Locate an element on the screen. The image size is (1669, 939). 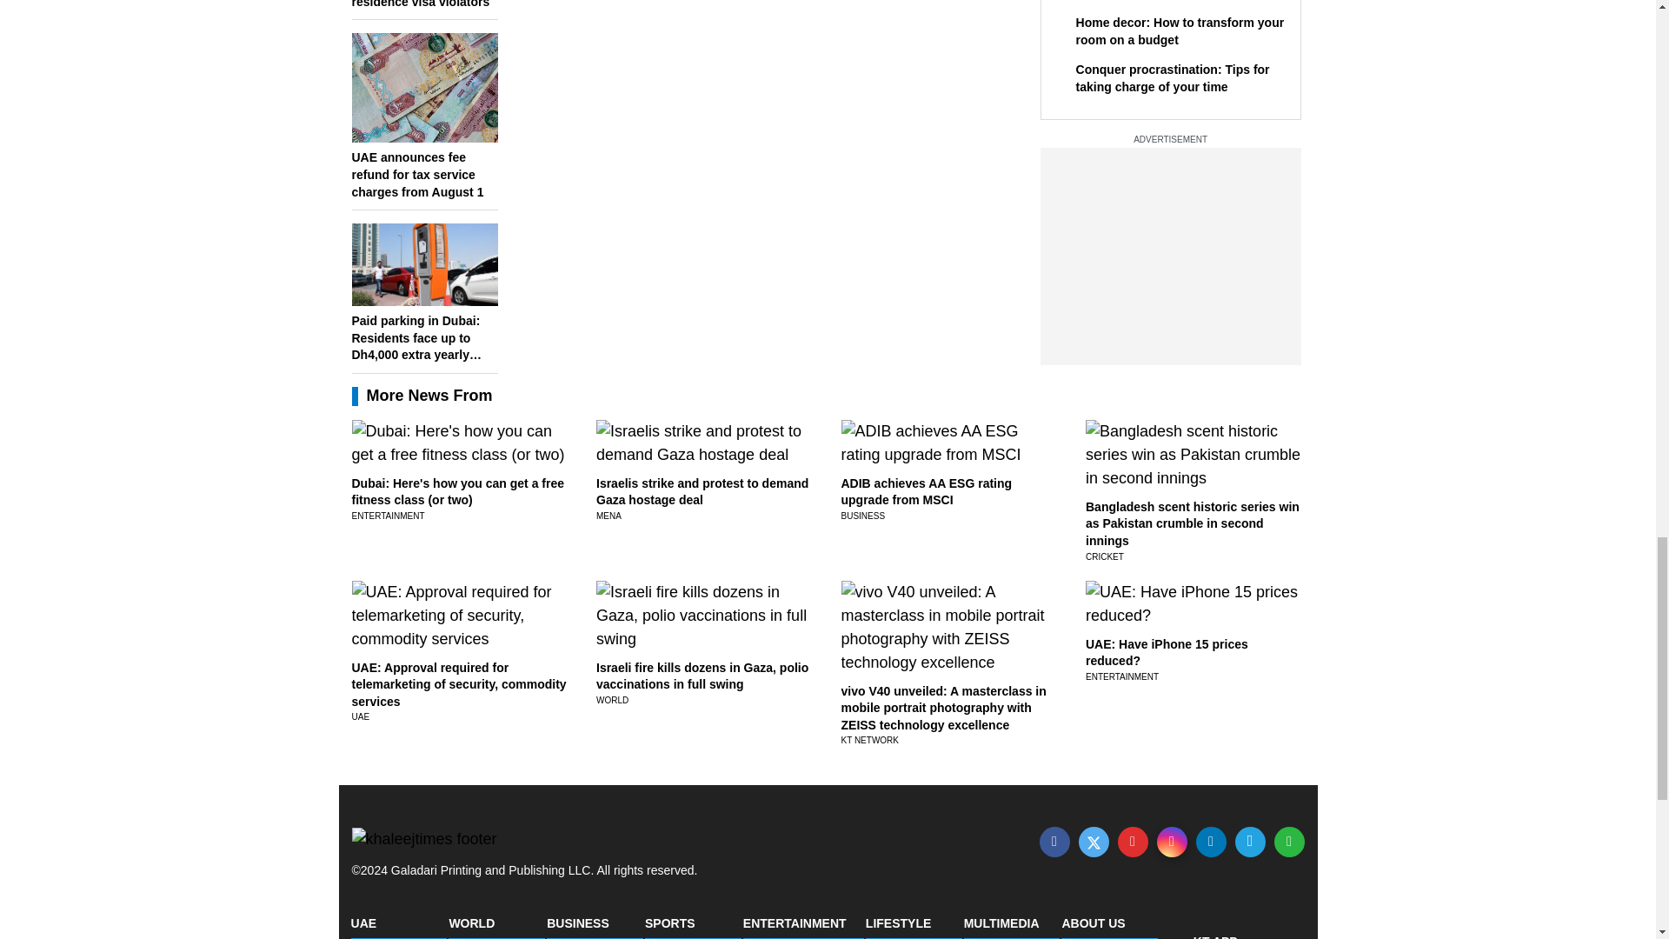
ADIB achieves AA ESG rating upgrade from MSCI is located at coordinates (927, 492).